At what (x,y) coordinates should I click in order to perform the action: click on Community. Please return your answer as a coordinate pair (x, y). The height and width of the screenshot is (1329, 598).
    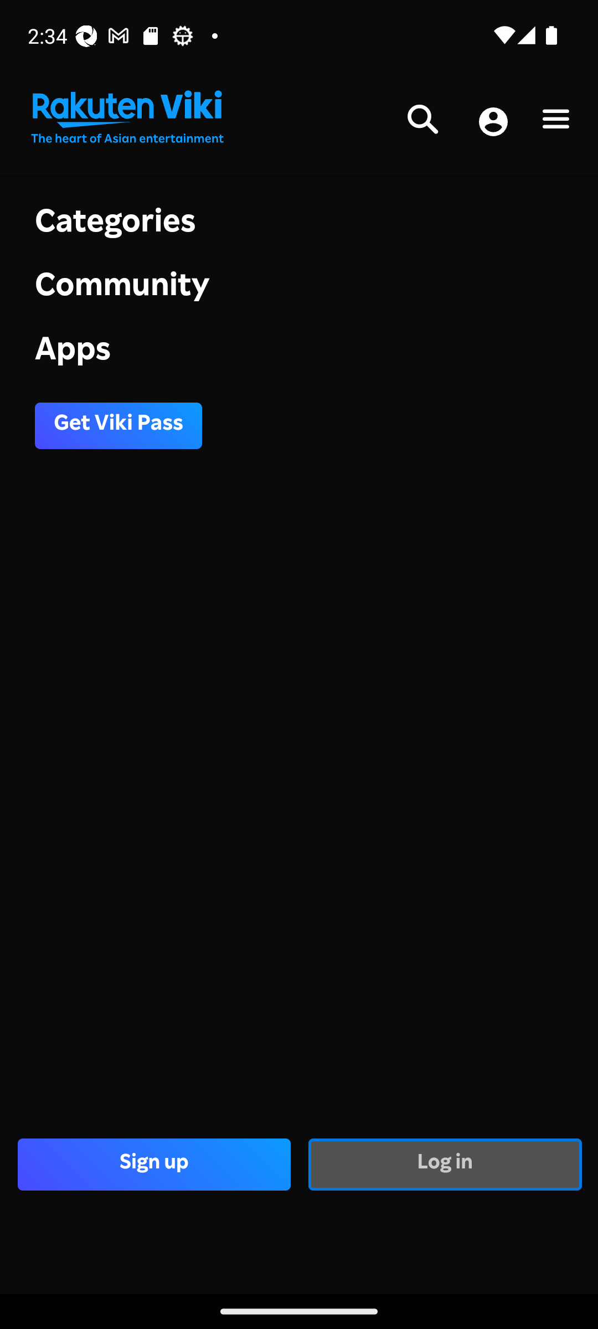
    Looking at the image, I should click on (299, 289).